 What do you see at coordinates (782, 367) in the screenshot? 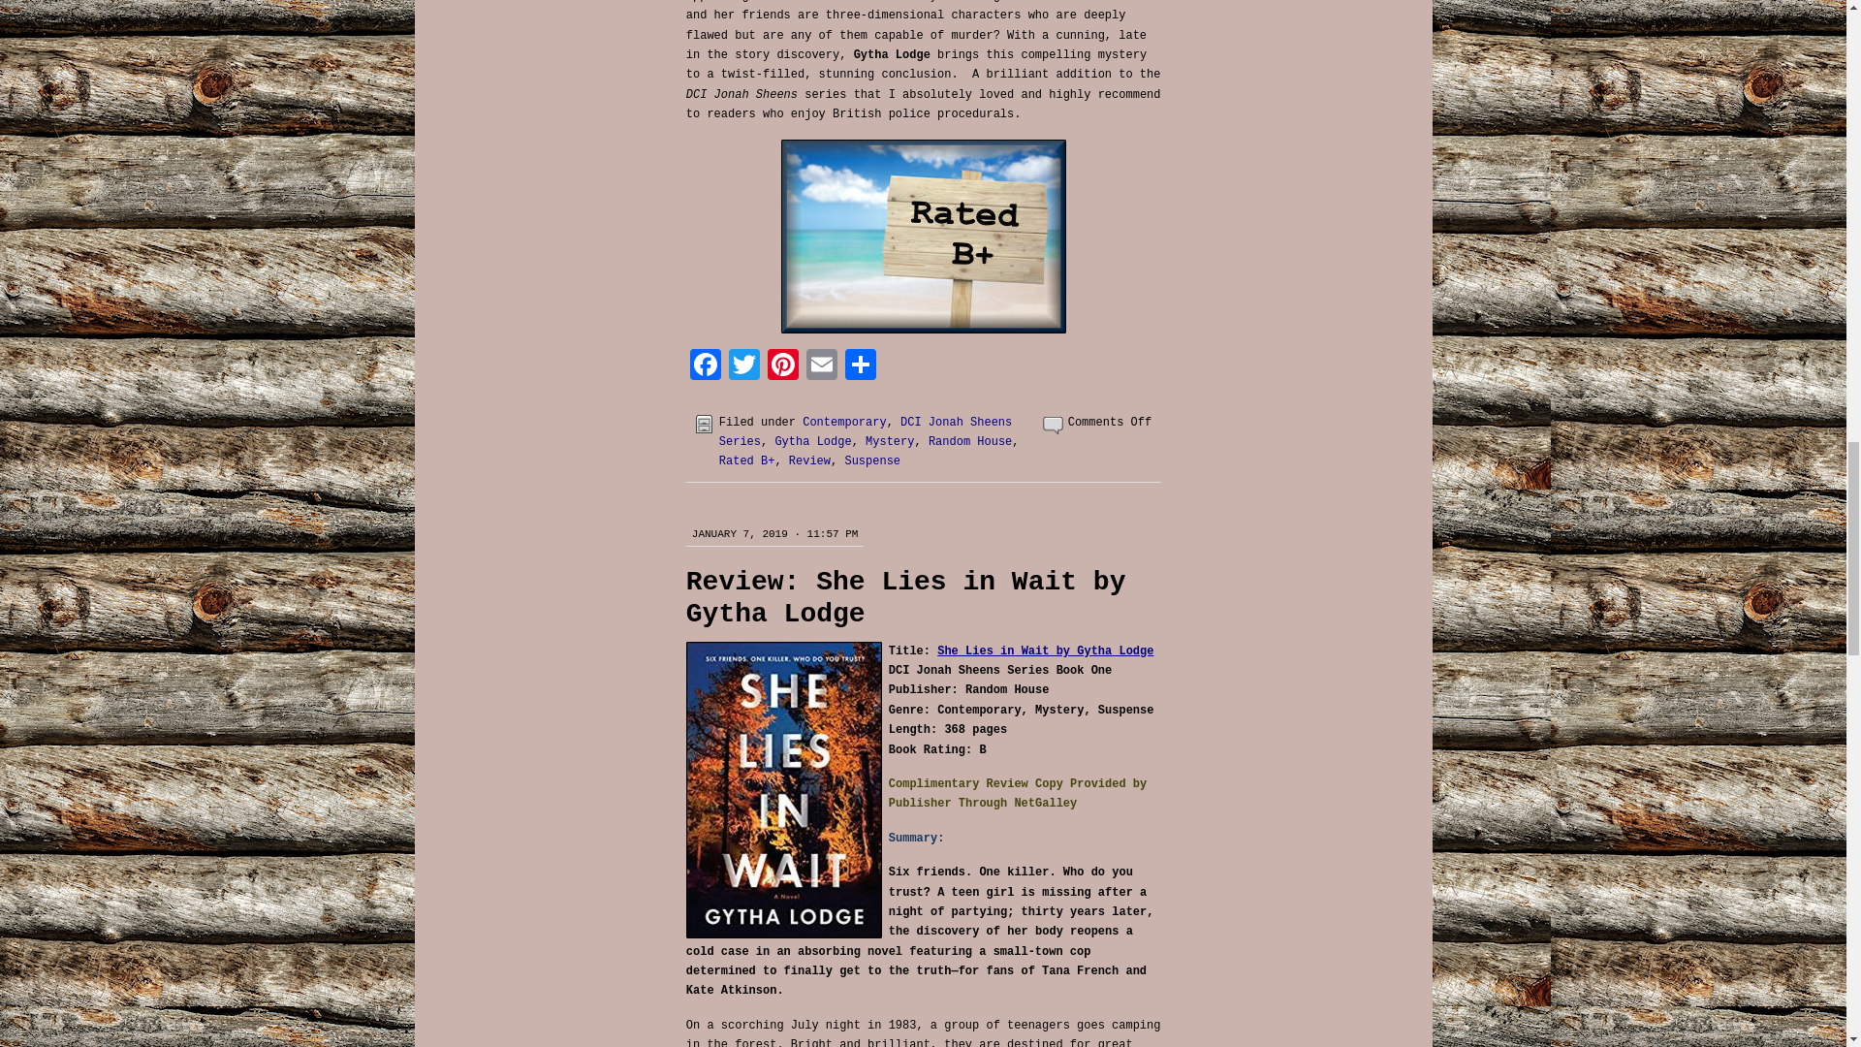
I see `Pinterest` at bounding box center [782, 367].